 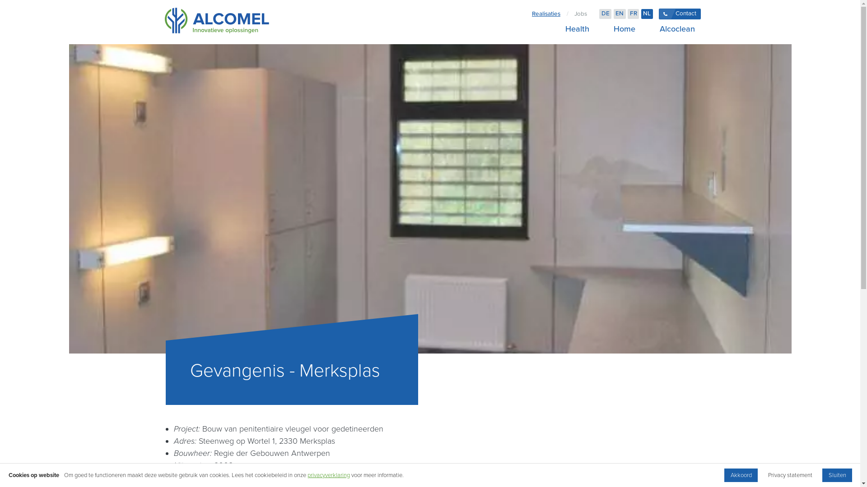 I want to click on privacyverklaring, so click(x=329, y=475).